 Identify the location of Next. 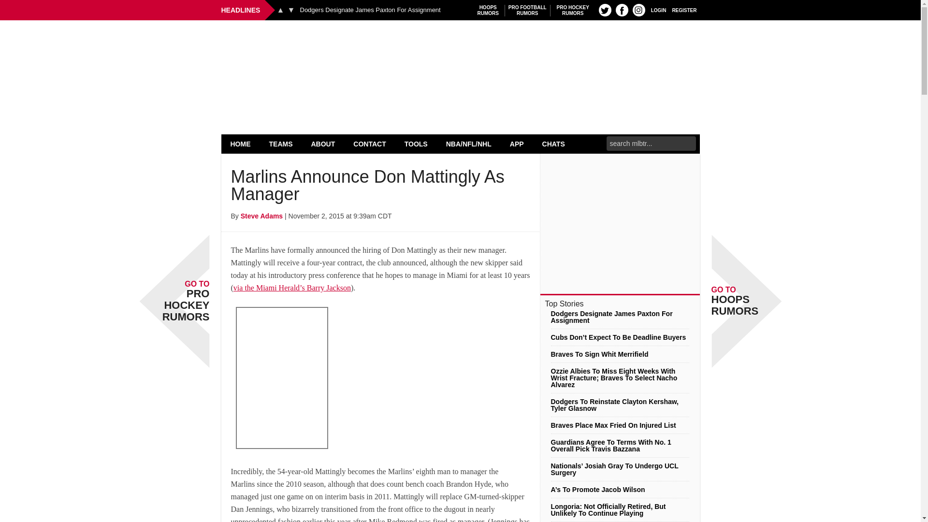
(291, 10).